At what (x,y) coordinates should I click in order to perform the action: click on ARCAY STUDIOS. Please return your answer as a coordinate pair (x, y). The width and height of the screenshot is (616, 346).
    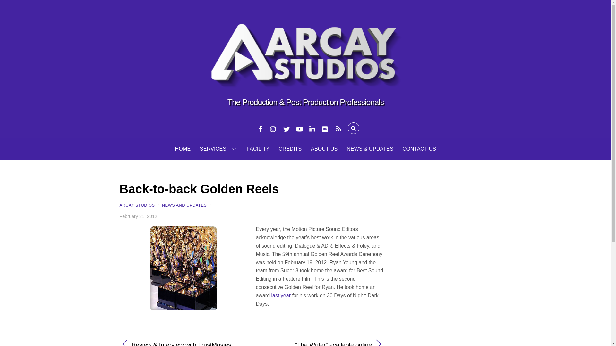
    Looking at the image, I should click on (137, 205).